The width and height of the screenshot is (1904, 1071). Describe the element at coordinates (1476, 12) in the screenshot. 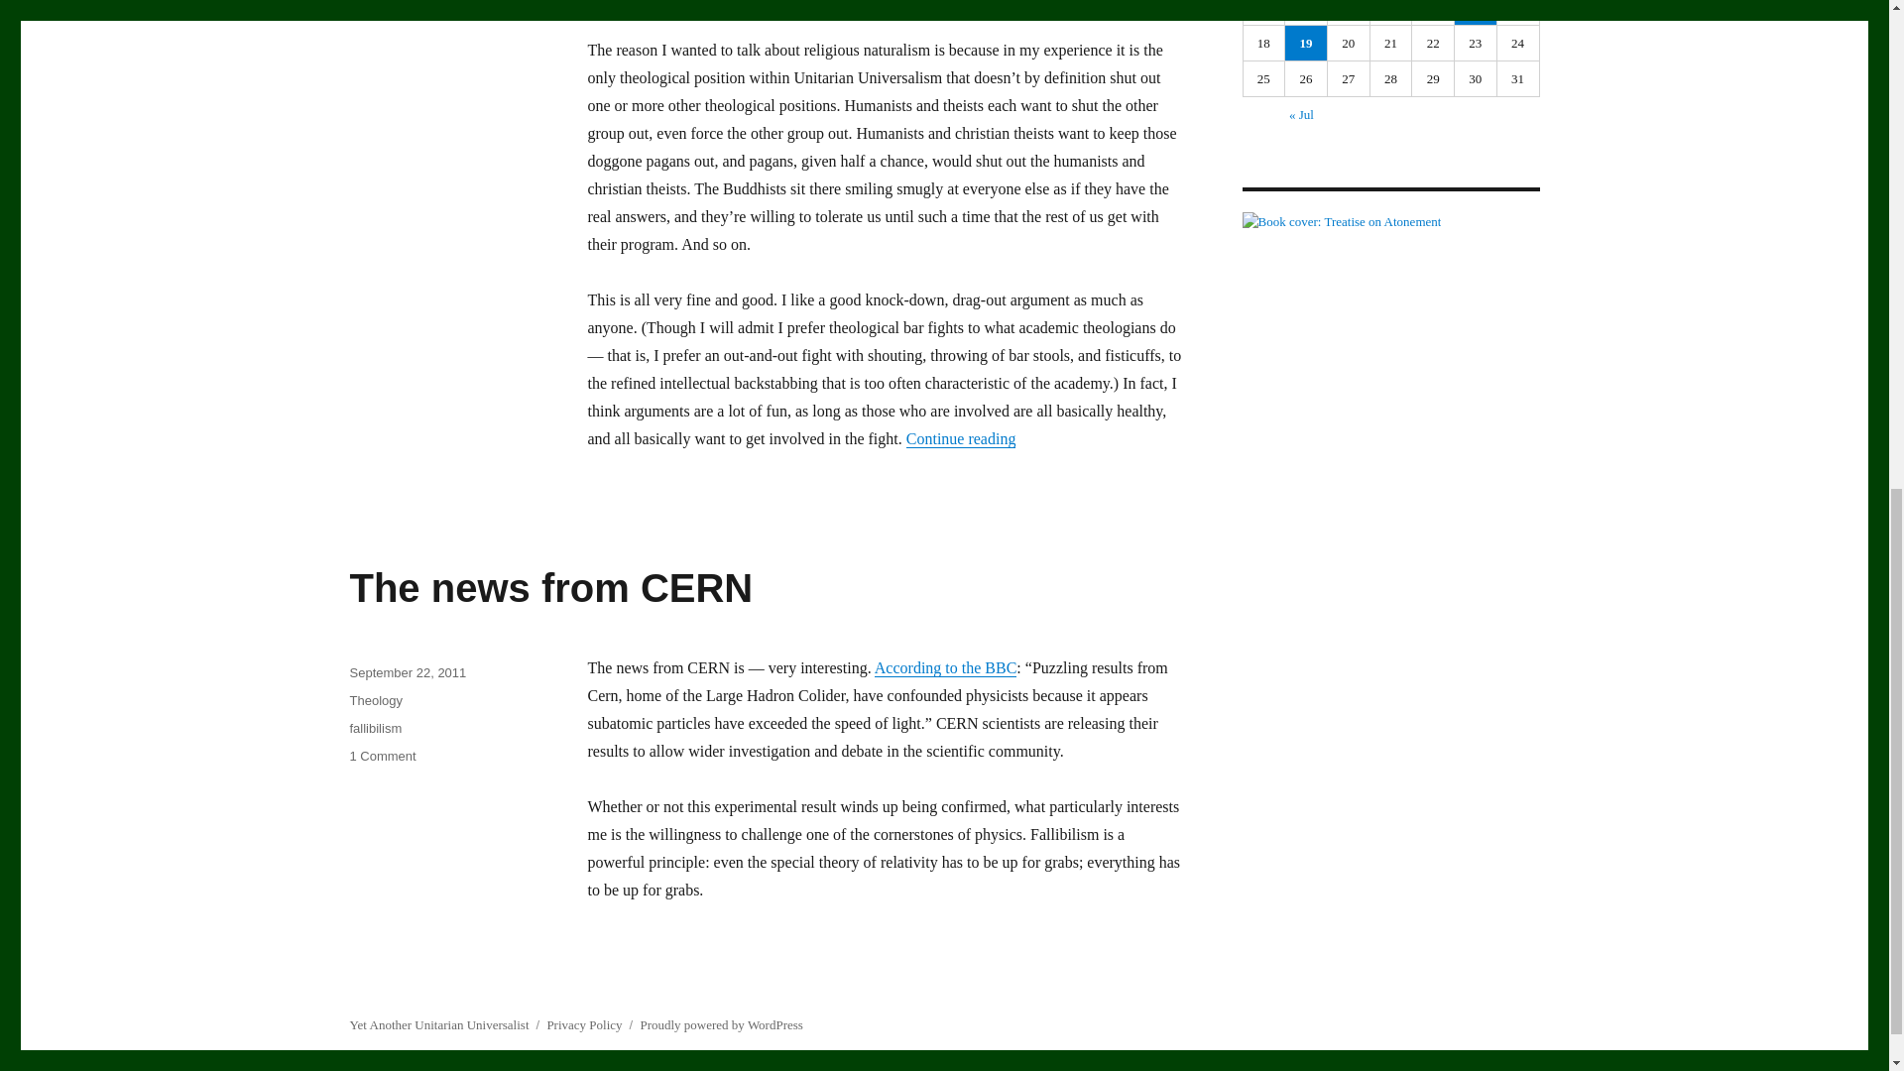

I see `16` at that location.